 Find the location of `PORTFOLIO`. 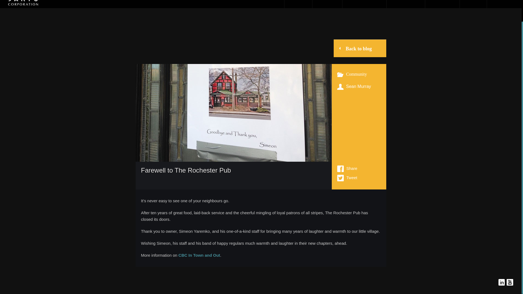

PORTFOLIO is located at coordinates (405, 4).